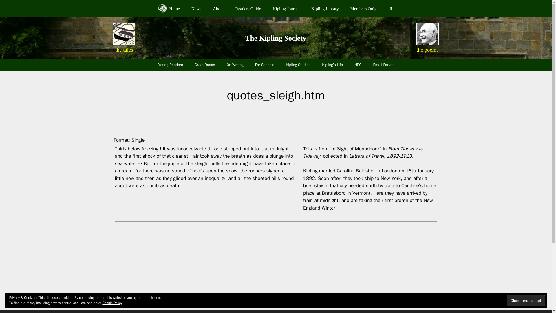 The height and width of the screenshot is (313, 556). Describe the element at coordinates (124, 50) in the screenshot. I see `the tales` at that location.